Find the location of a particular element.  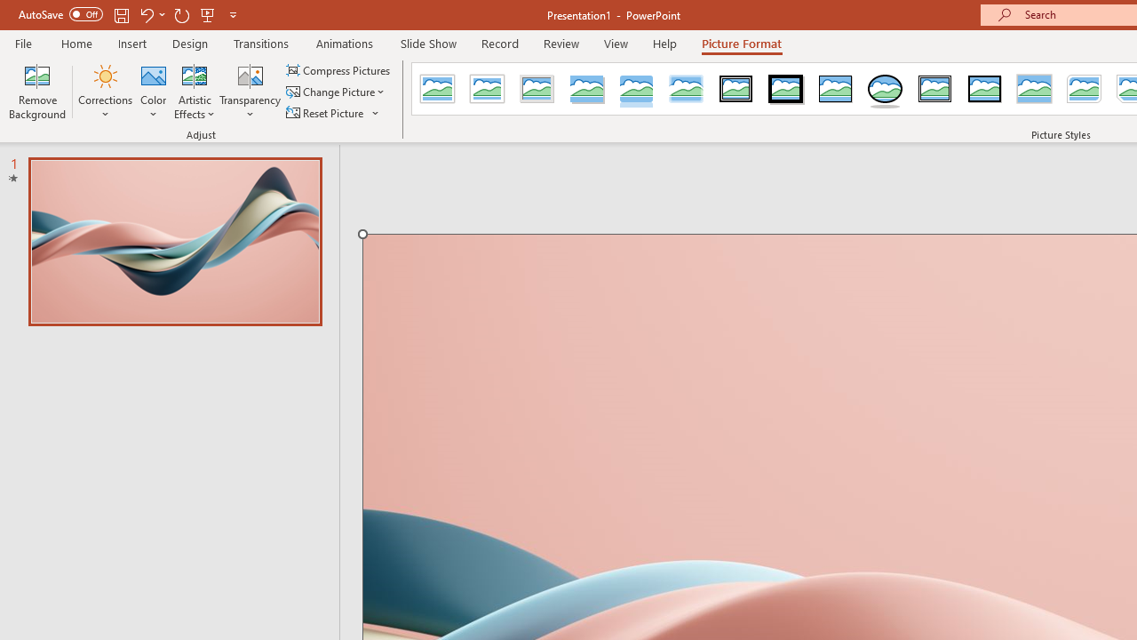

Artistic Effects is located at coordinates (195, 91).